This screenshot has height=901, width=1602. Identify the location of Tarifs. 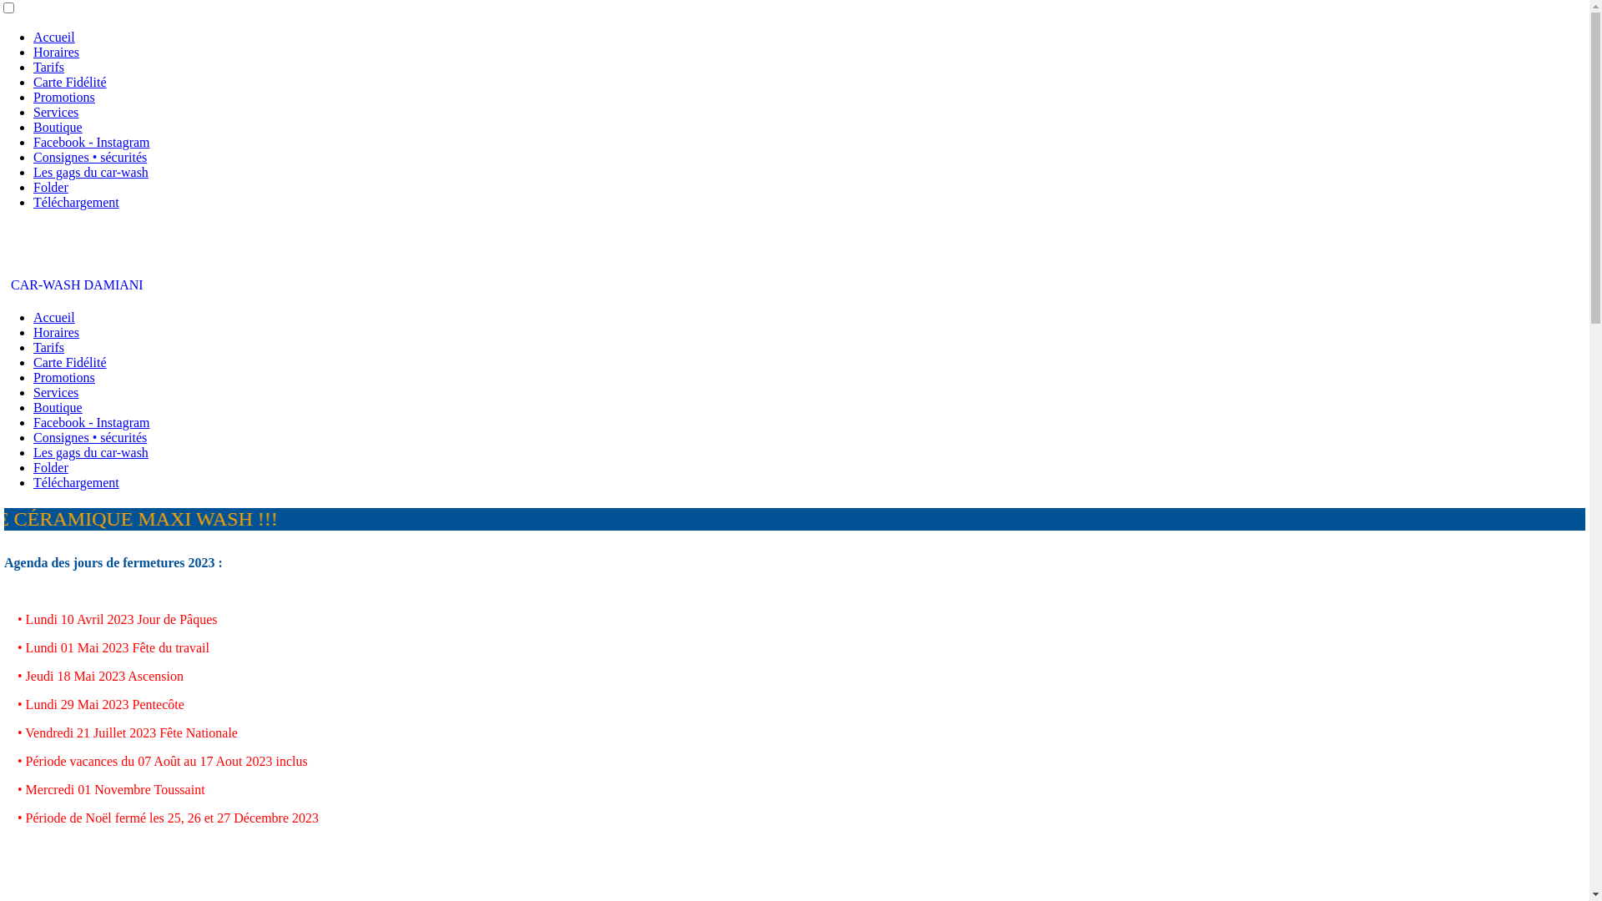
(48, 347).